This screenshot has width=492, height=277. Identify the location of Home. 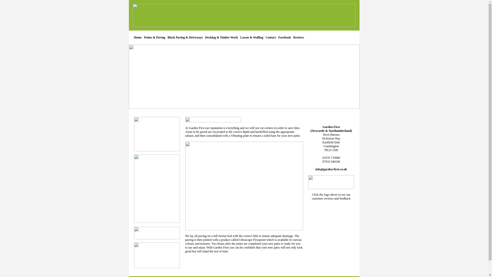
(138, 37).